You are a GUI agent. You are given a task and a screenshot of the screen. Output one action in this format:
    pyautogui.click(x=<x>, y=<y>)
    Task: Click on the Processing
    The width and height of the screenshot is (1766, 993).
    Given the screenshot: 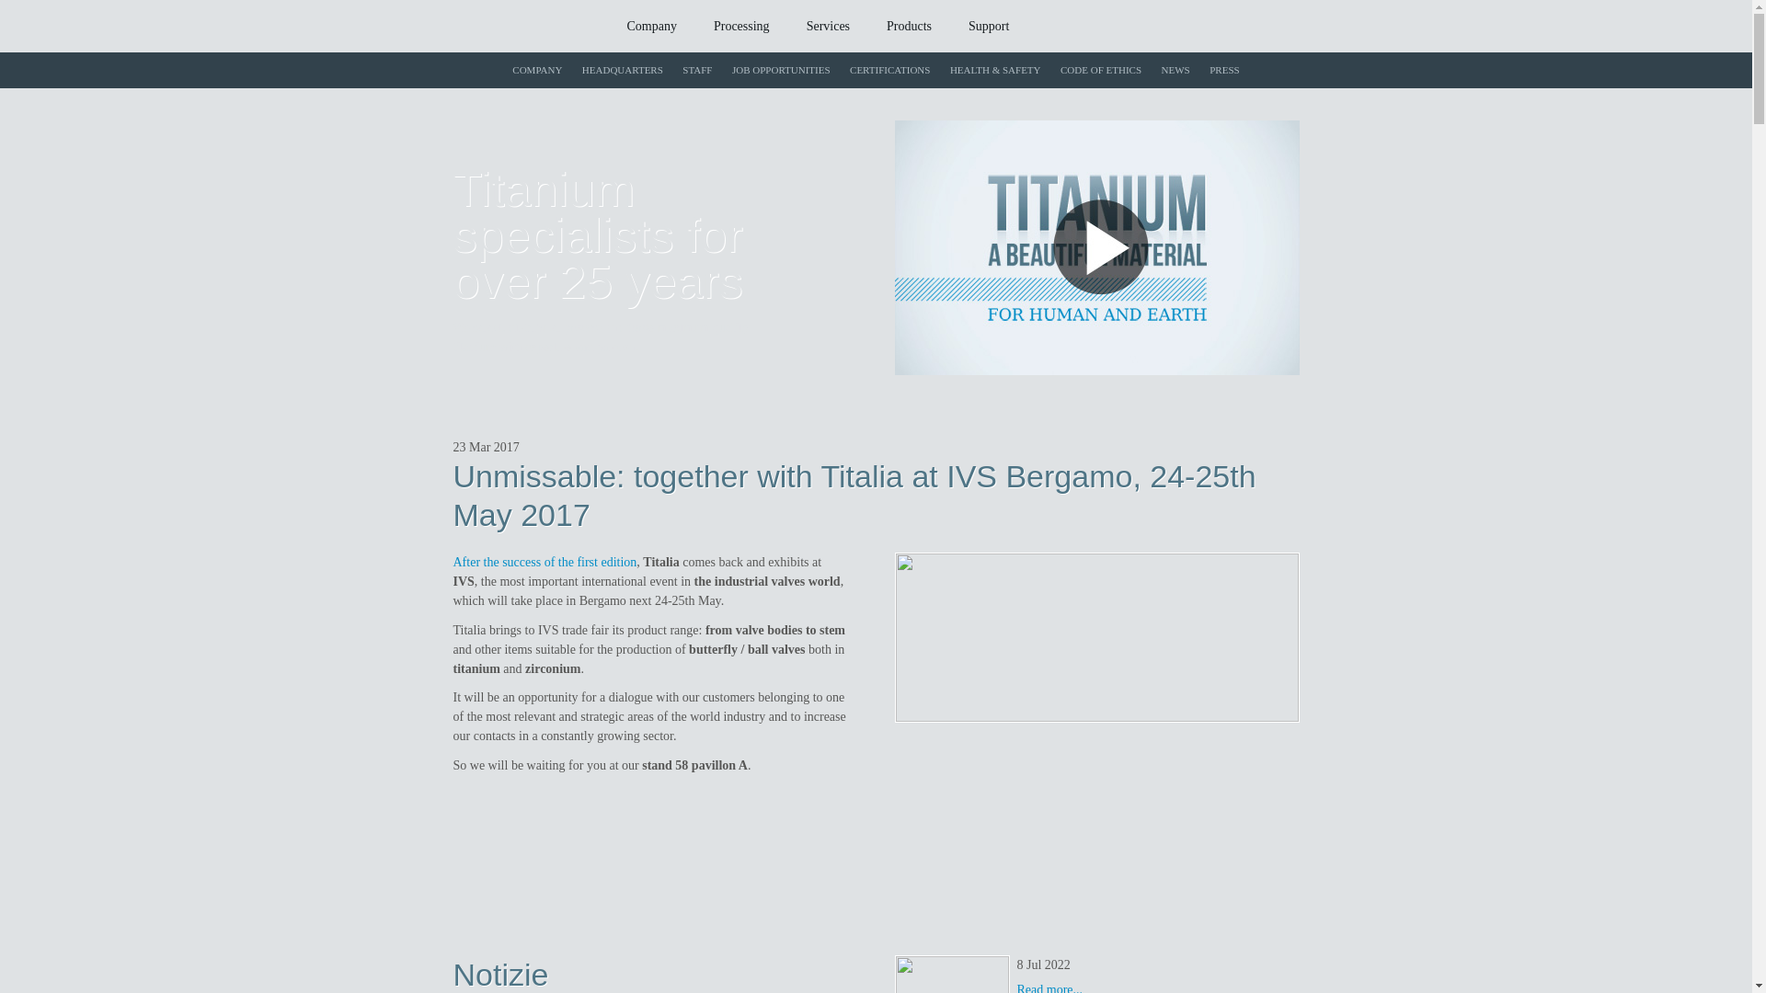 What is the action you would take?
    pyautogui.click(x=741, y=28)
    